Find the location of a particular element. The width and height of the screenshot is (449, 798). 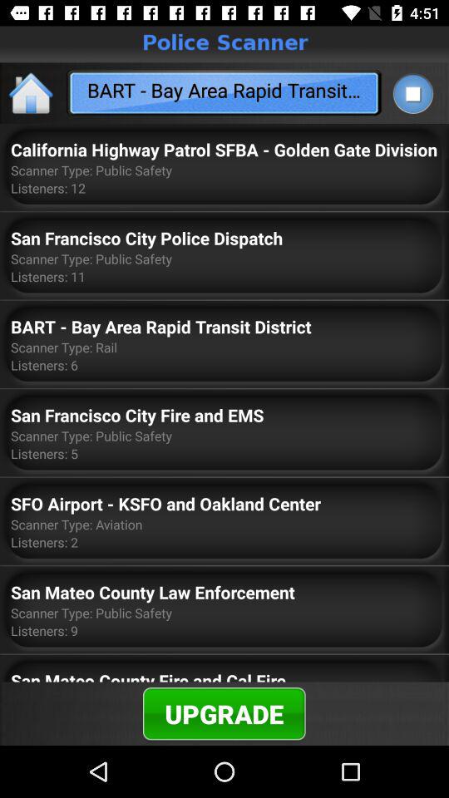

go home is located at coordinates (32, 93).